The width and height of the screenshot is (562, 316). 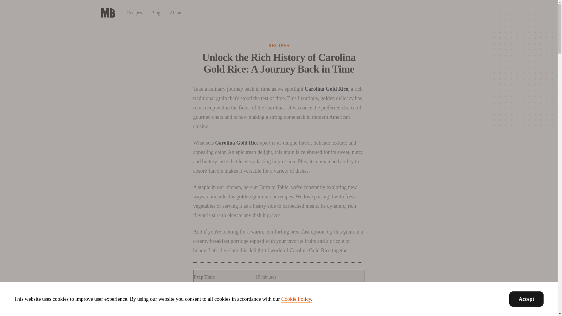 What do you see at coordinates (108, 13) in the screenshot?
I see `My Bite` at bounding box center [108, 13].